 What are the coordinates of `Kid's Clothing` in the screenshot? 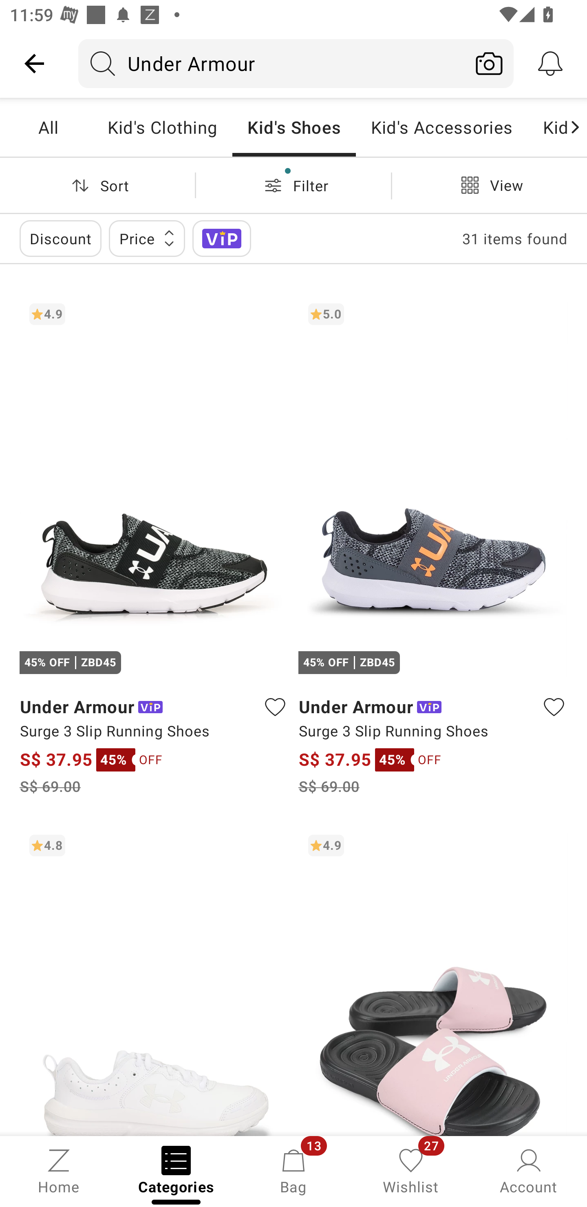 It's located at (162, 127).